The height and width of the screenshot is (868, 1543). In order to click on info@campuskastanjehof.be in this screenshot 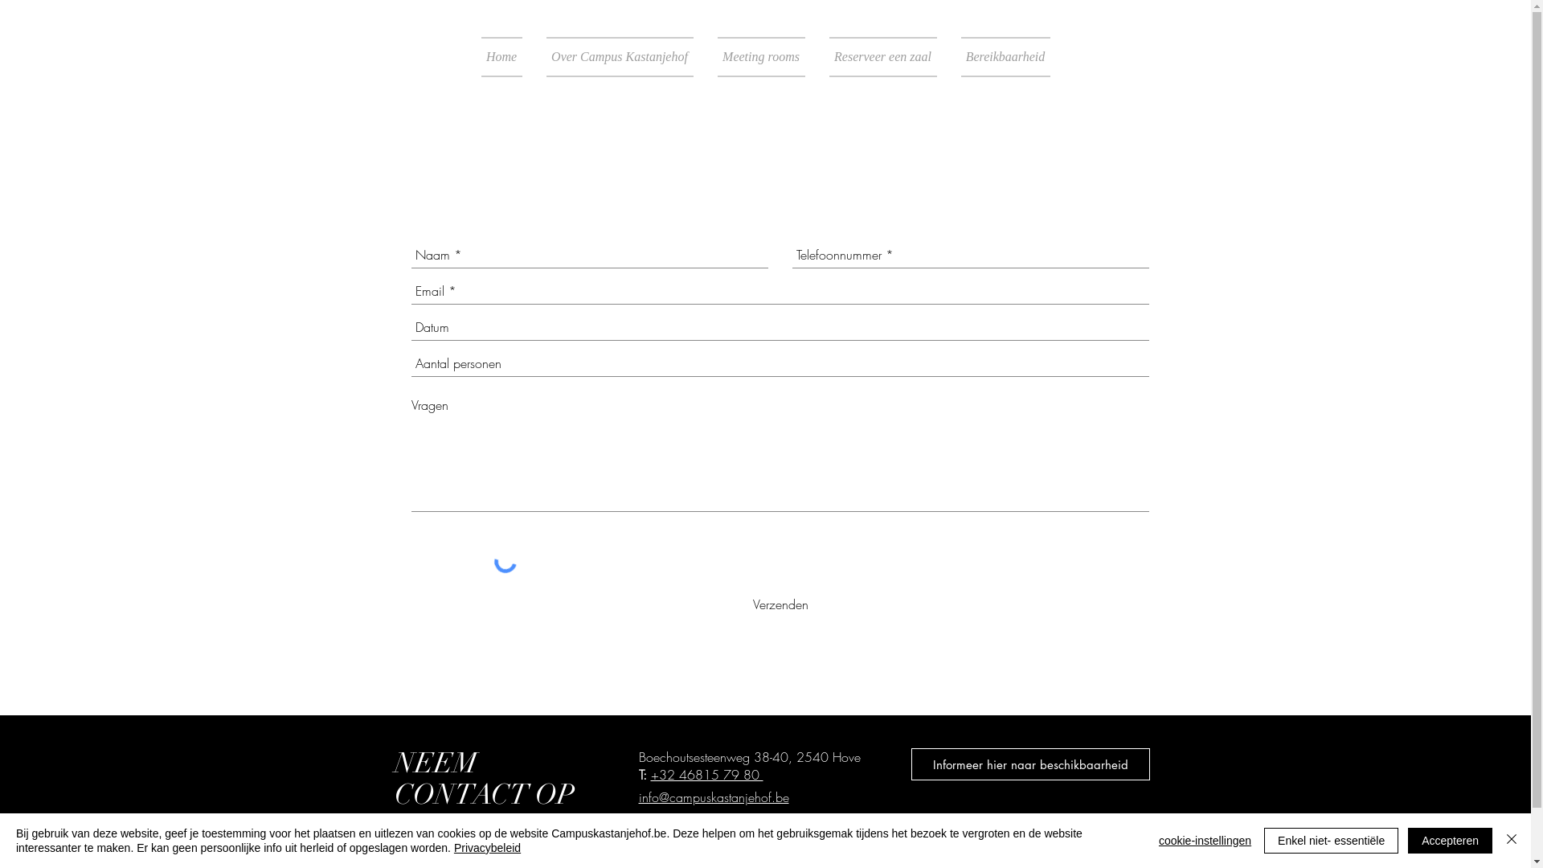, I will do `click(714, 797)`.